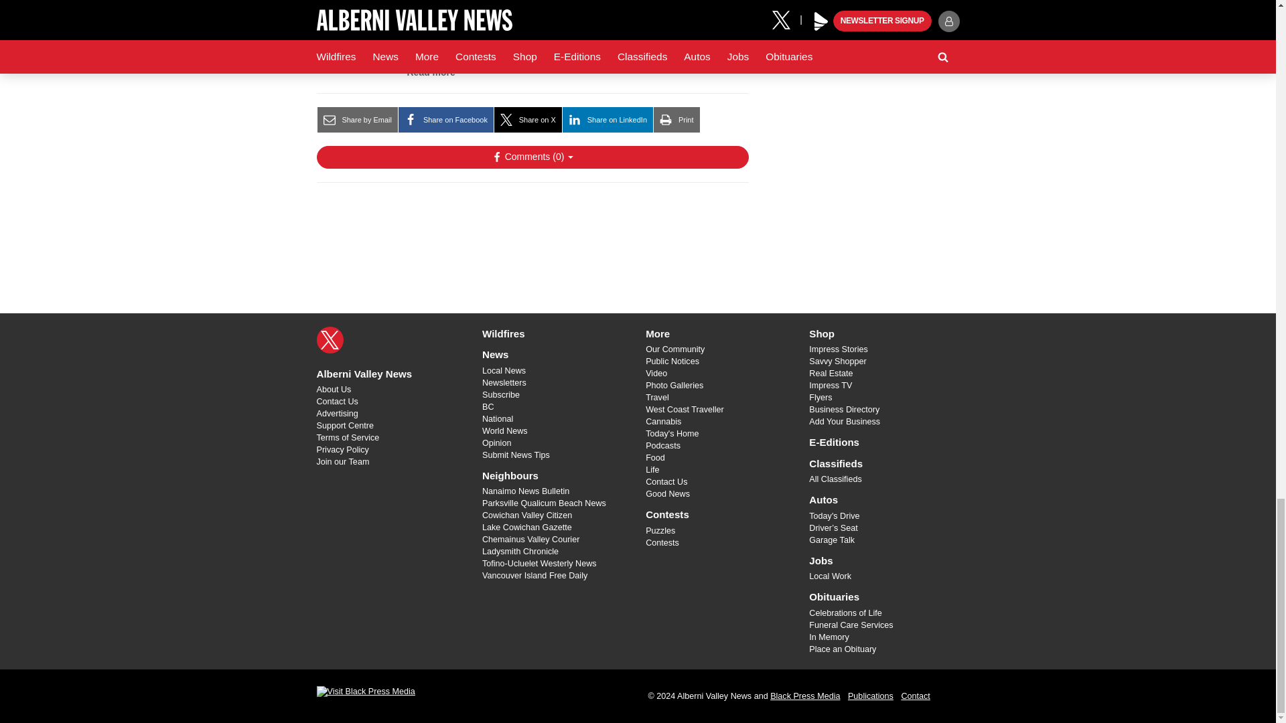 The width and height of the screenshot is (1286, 723). I want to click on X, so click(330, 340).